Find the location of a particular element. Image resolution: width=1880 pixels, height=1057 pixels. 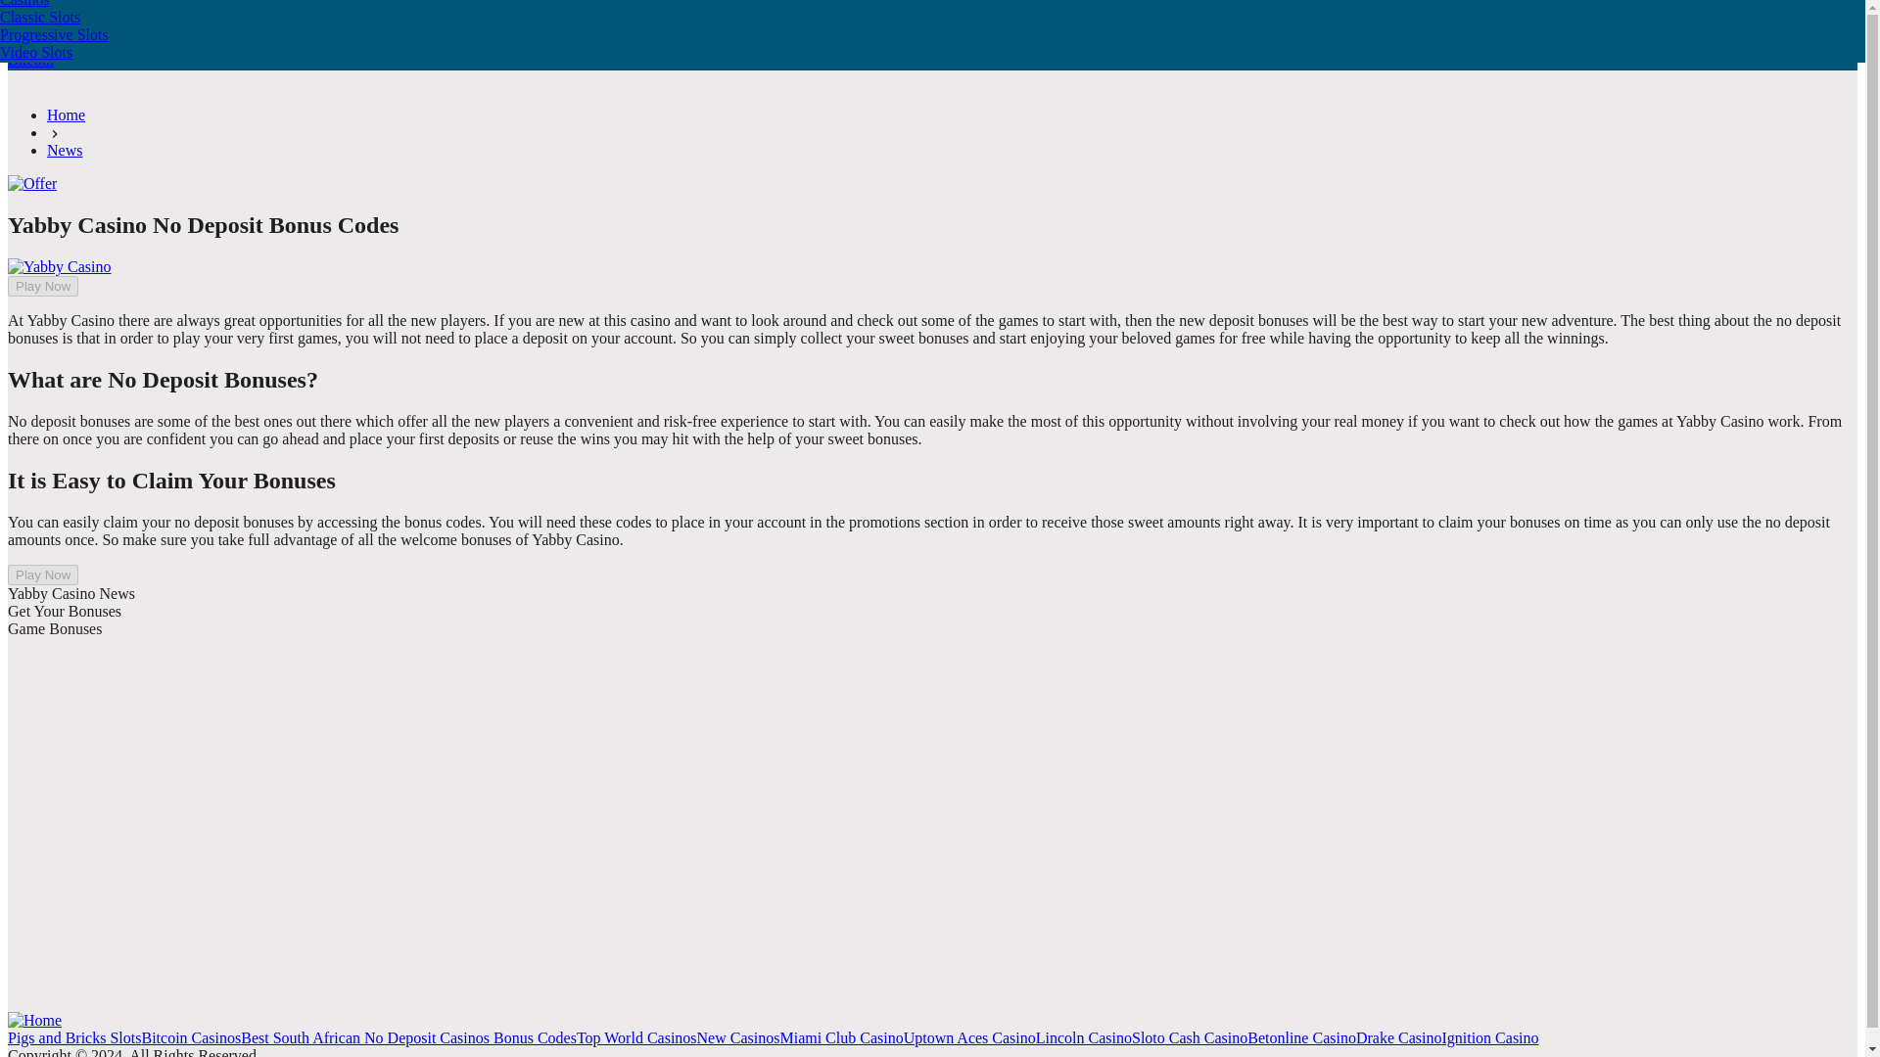

Progressive Slots is located at coordinates (55, 33).